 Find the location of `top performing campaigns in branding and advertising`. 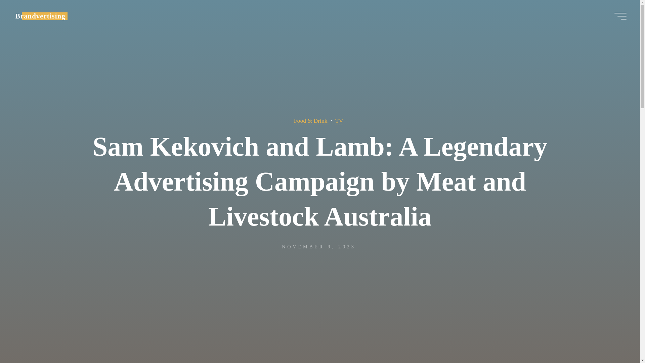

top performing campaigns in branding and advertising is located at coordinates (40, 16).